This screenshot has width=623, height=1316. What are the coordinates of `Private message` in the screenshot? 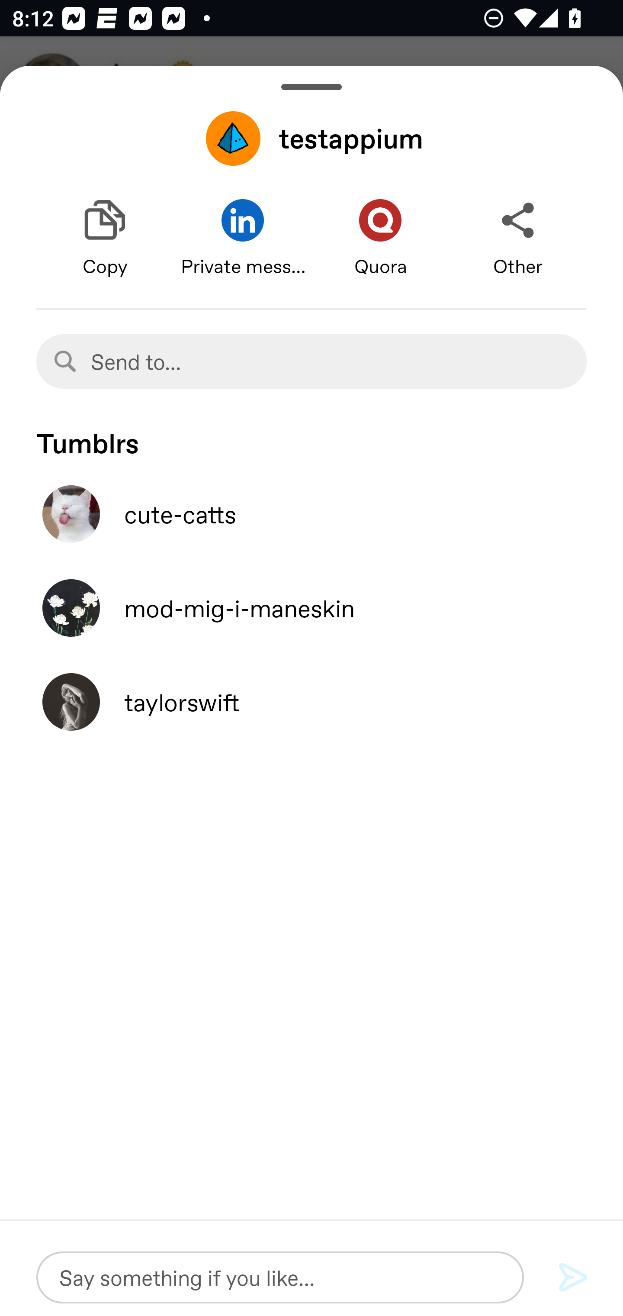 It's located at (242, 239).